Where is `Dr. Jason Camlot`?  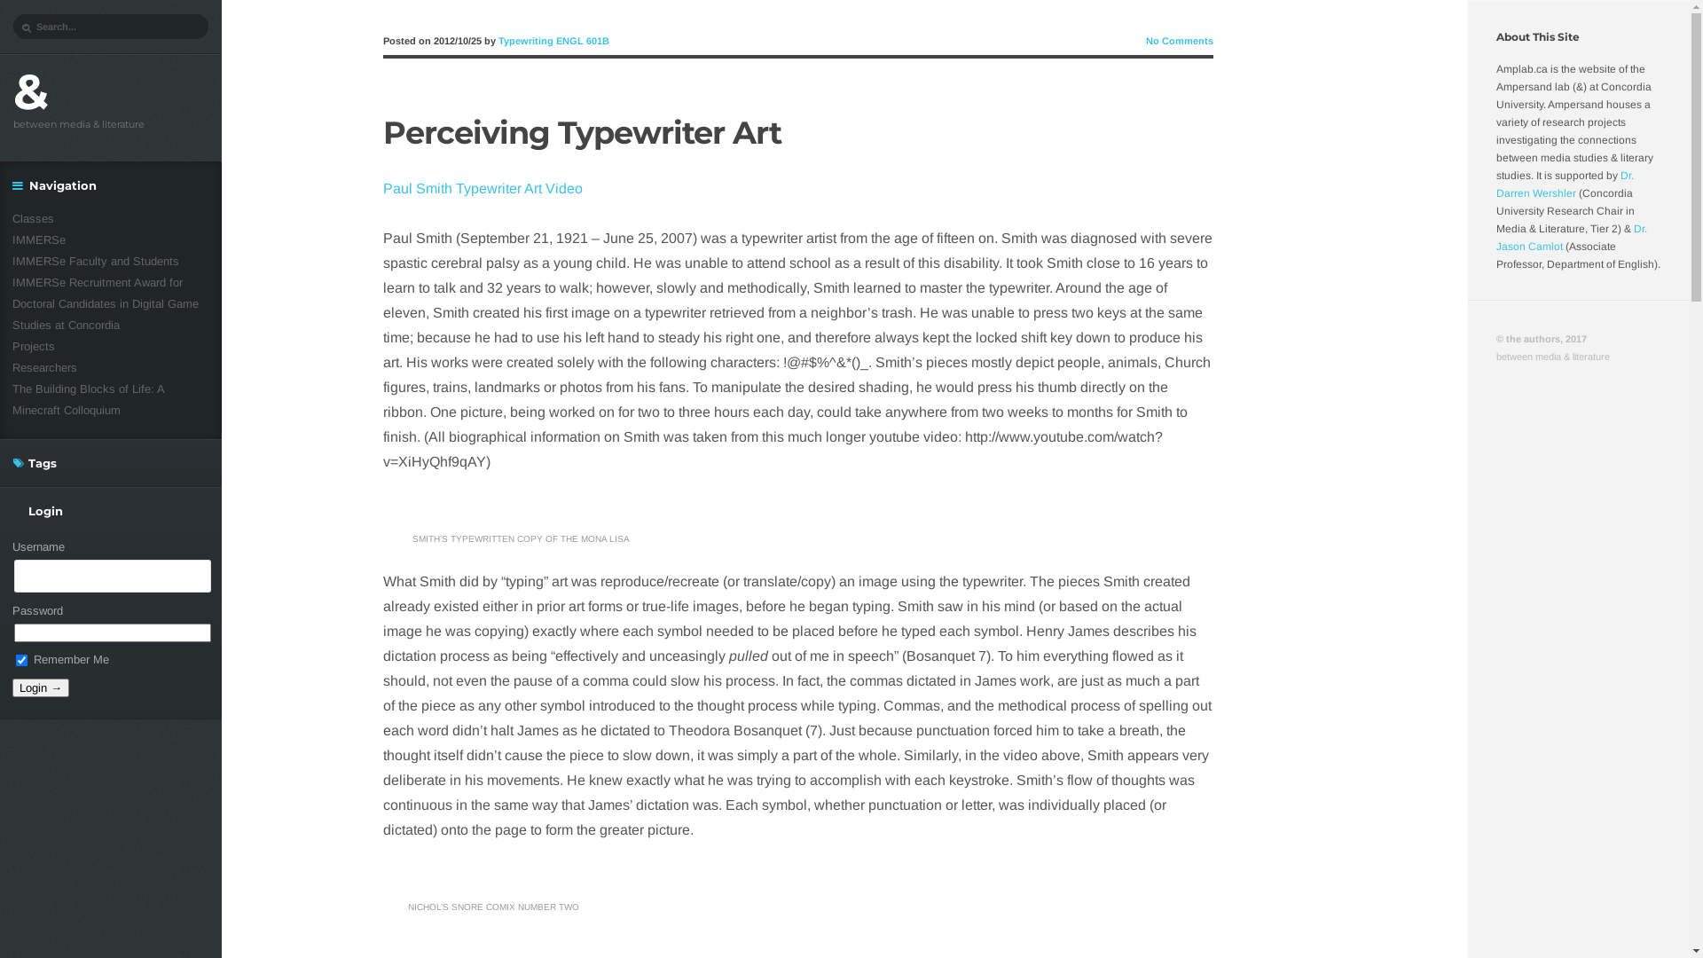 Dr. Jason Camlot is located at coordinates (1572, 238).